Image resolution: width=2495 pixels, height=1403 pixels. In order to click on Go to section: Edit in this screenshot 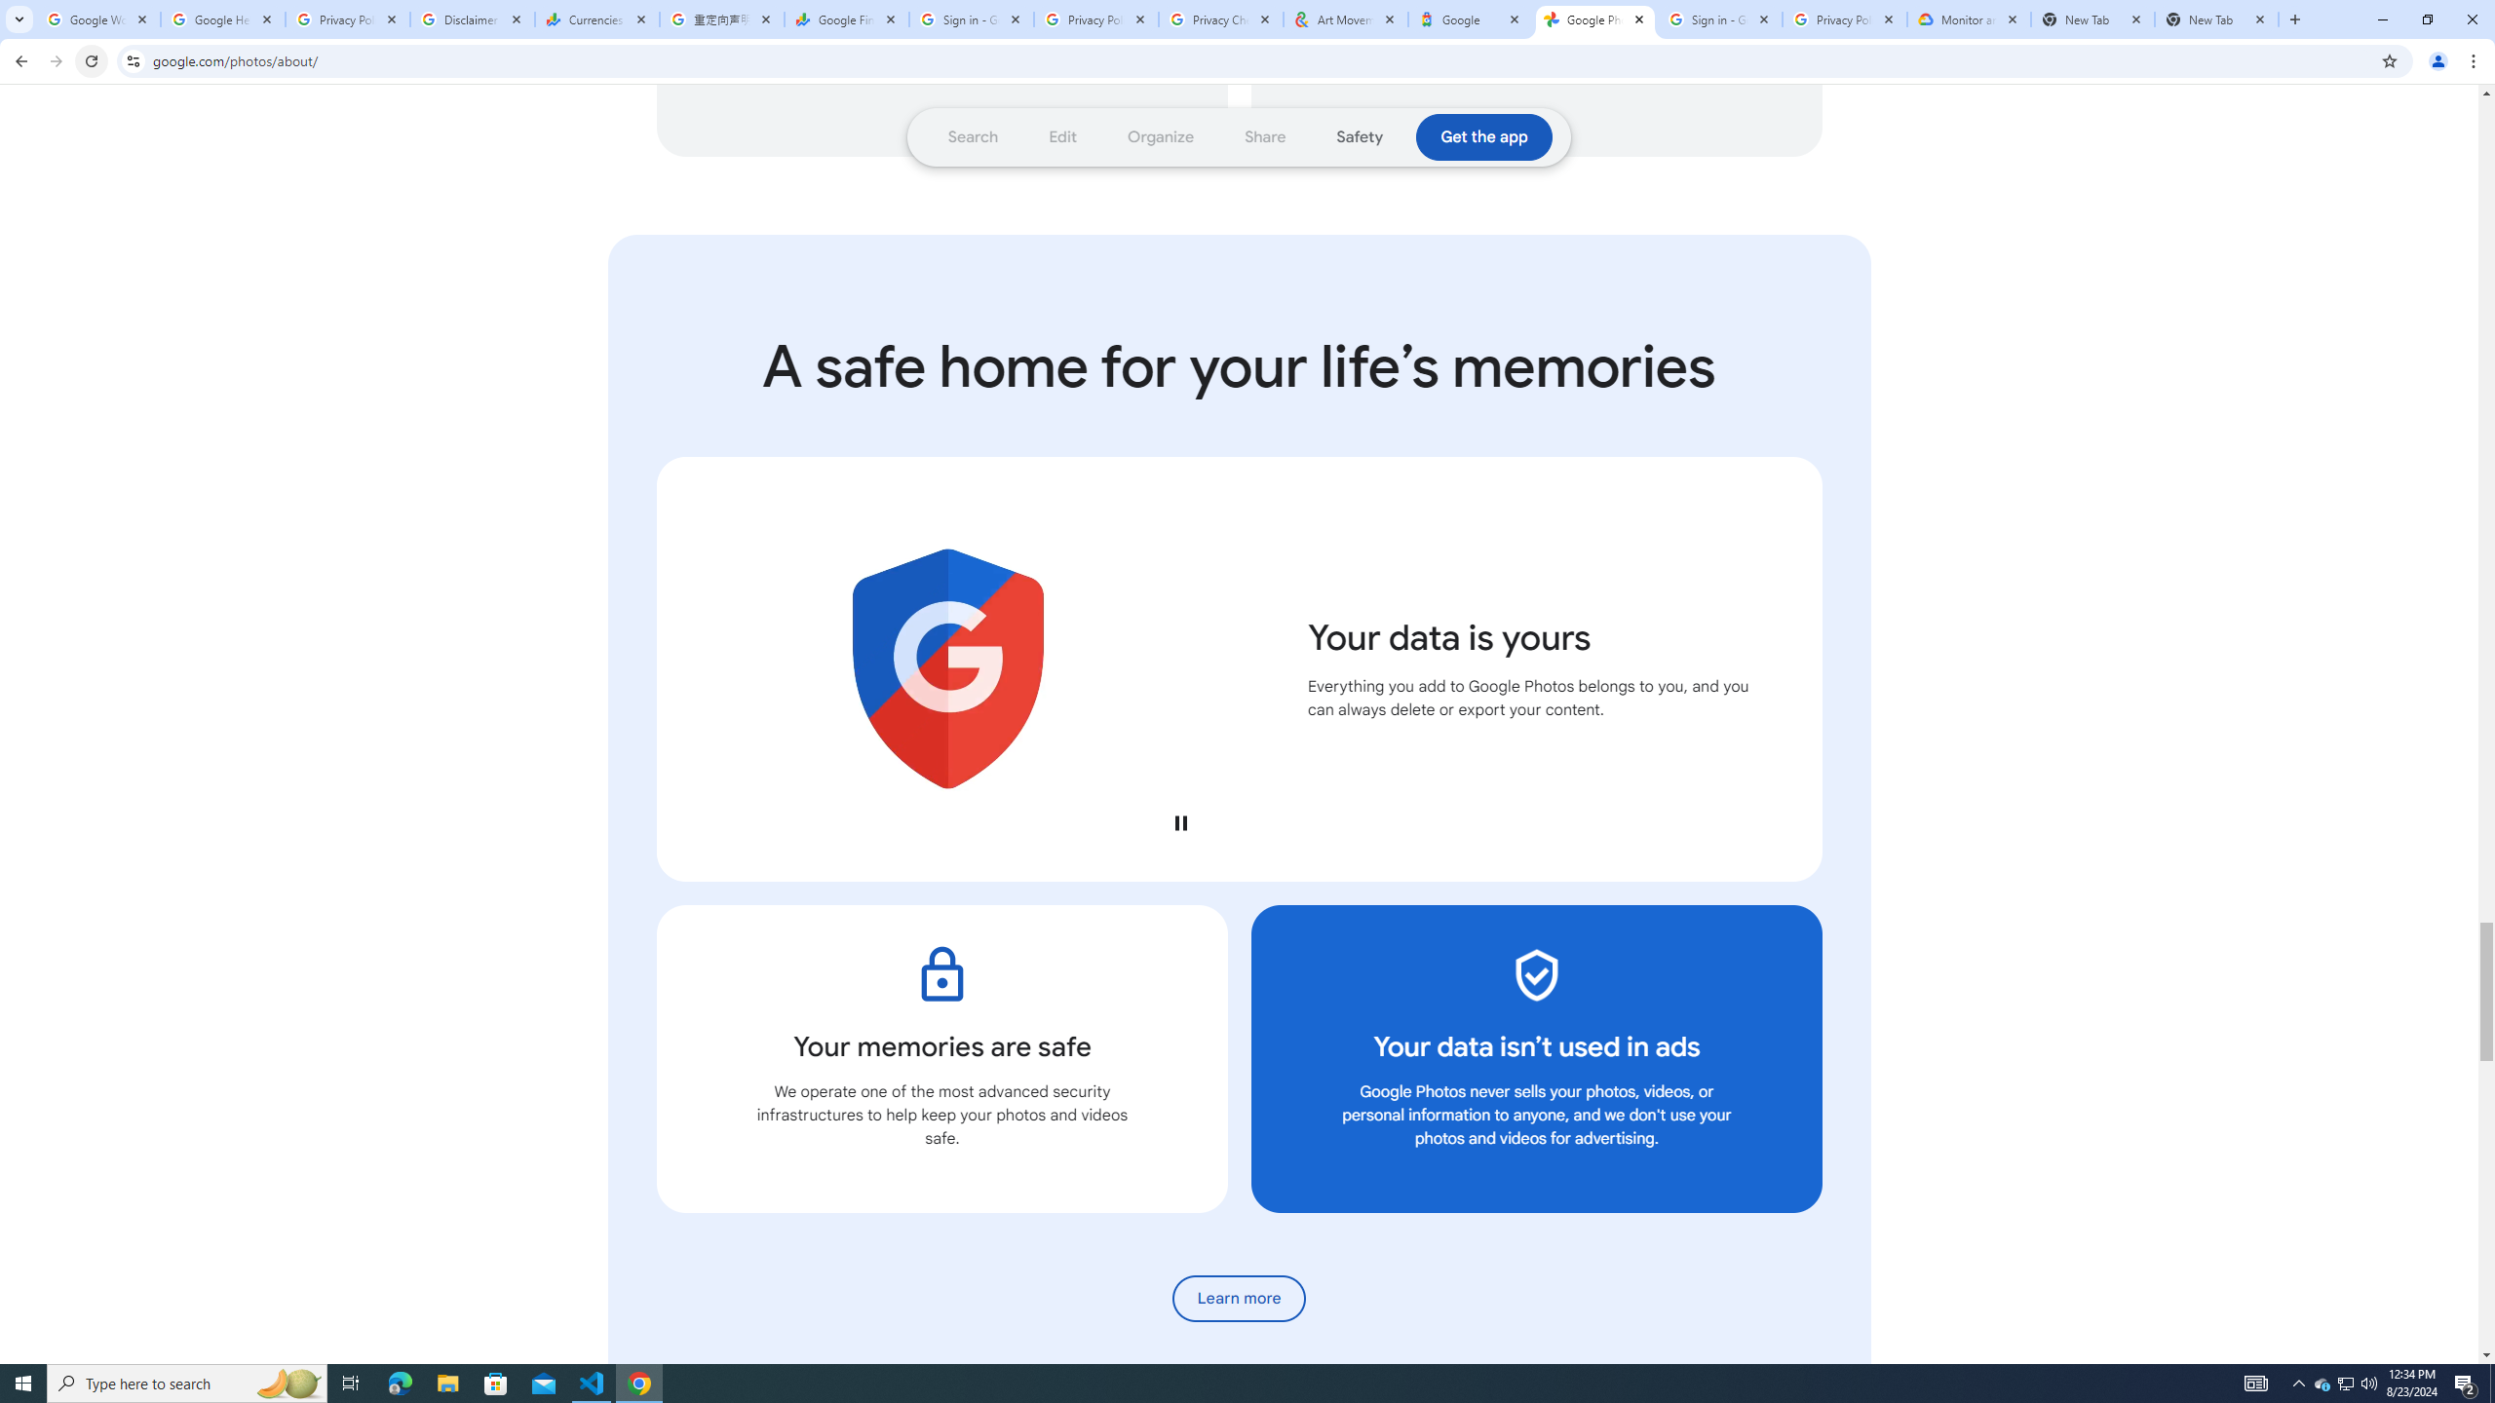, I will do `click(1063, 136)`.